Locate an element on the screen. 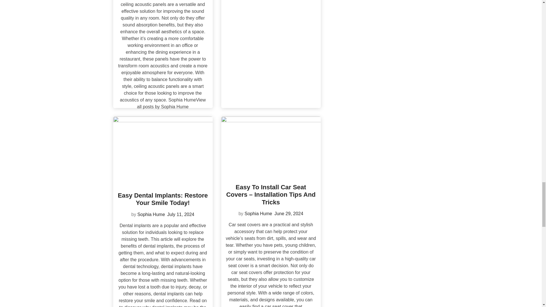 The height and width of the screenshot is (307, 546). Sophia Hume is located at coordinates (151, 214).